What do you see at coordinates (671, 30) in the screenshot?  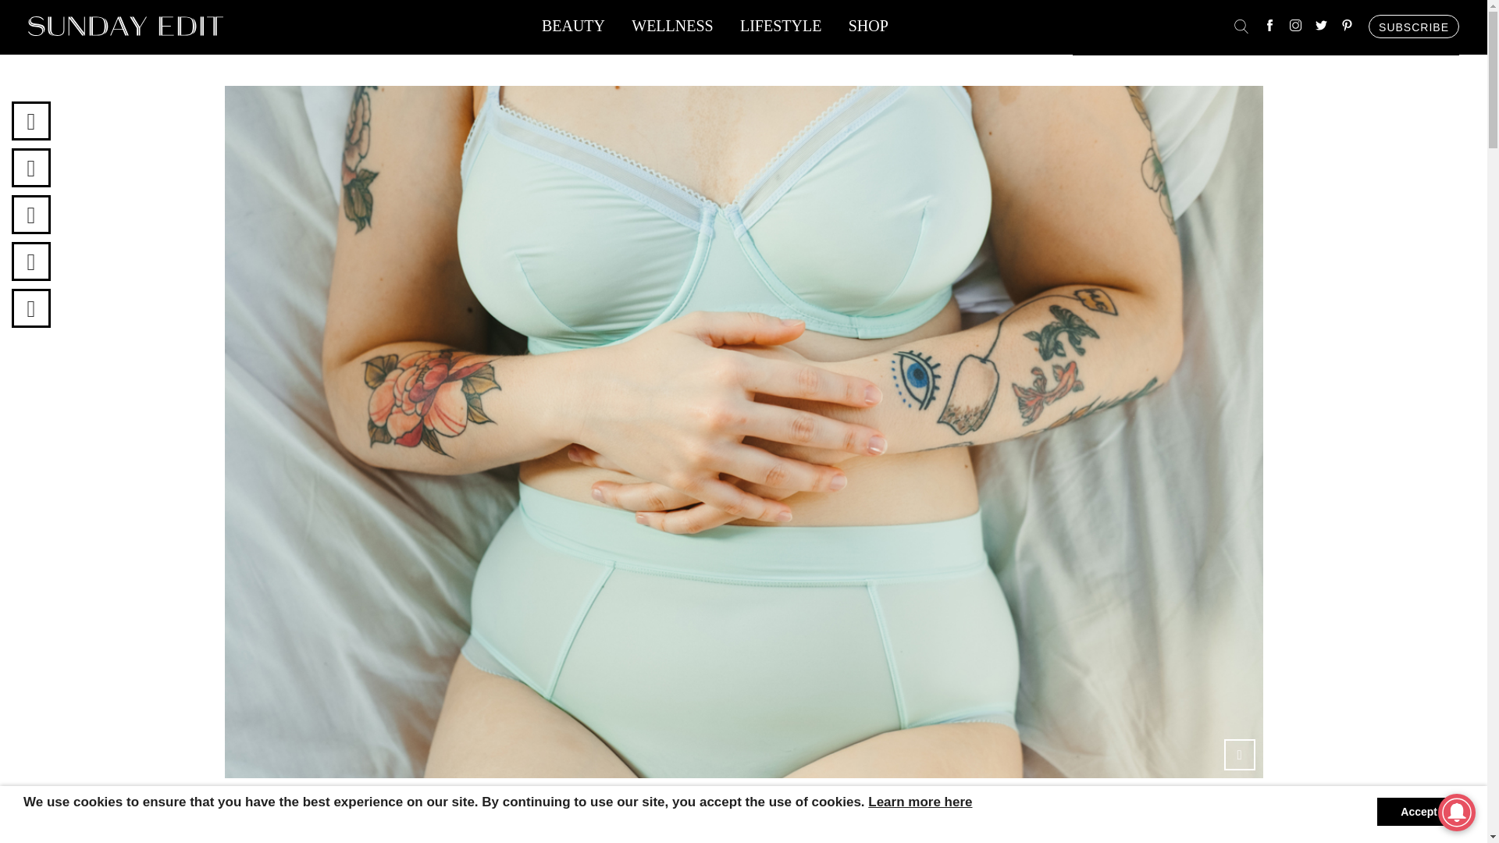 I see `WELLNESS` at bounding box center [671, 30].